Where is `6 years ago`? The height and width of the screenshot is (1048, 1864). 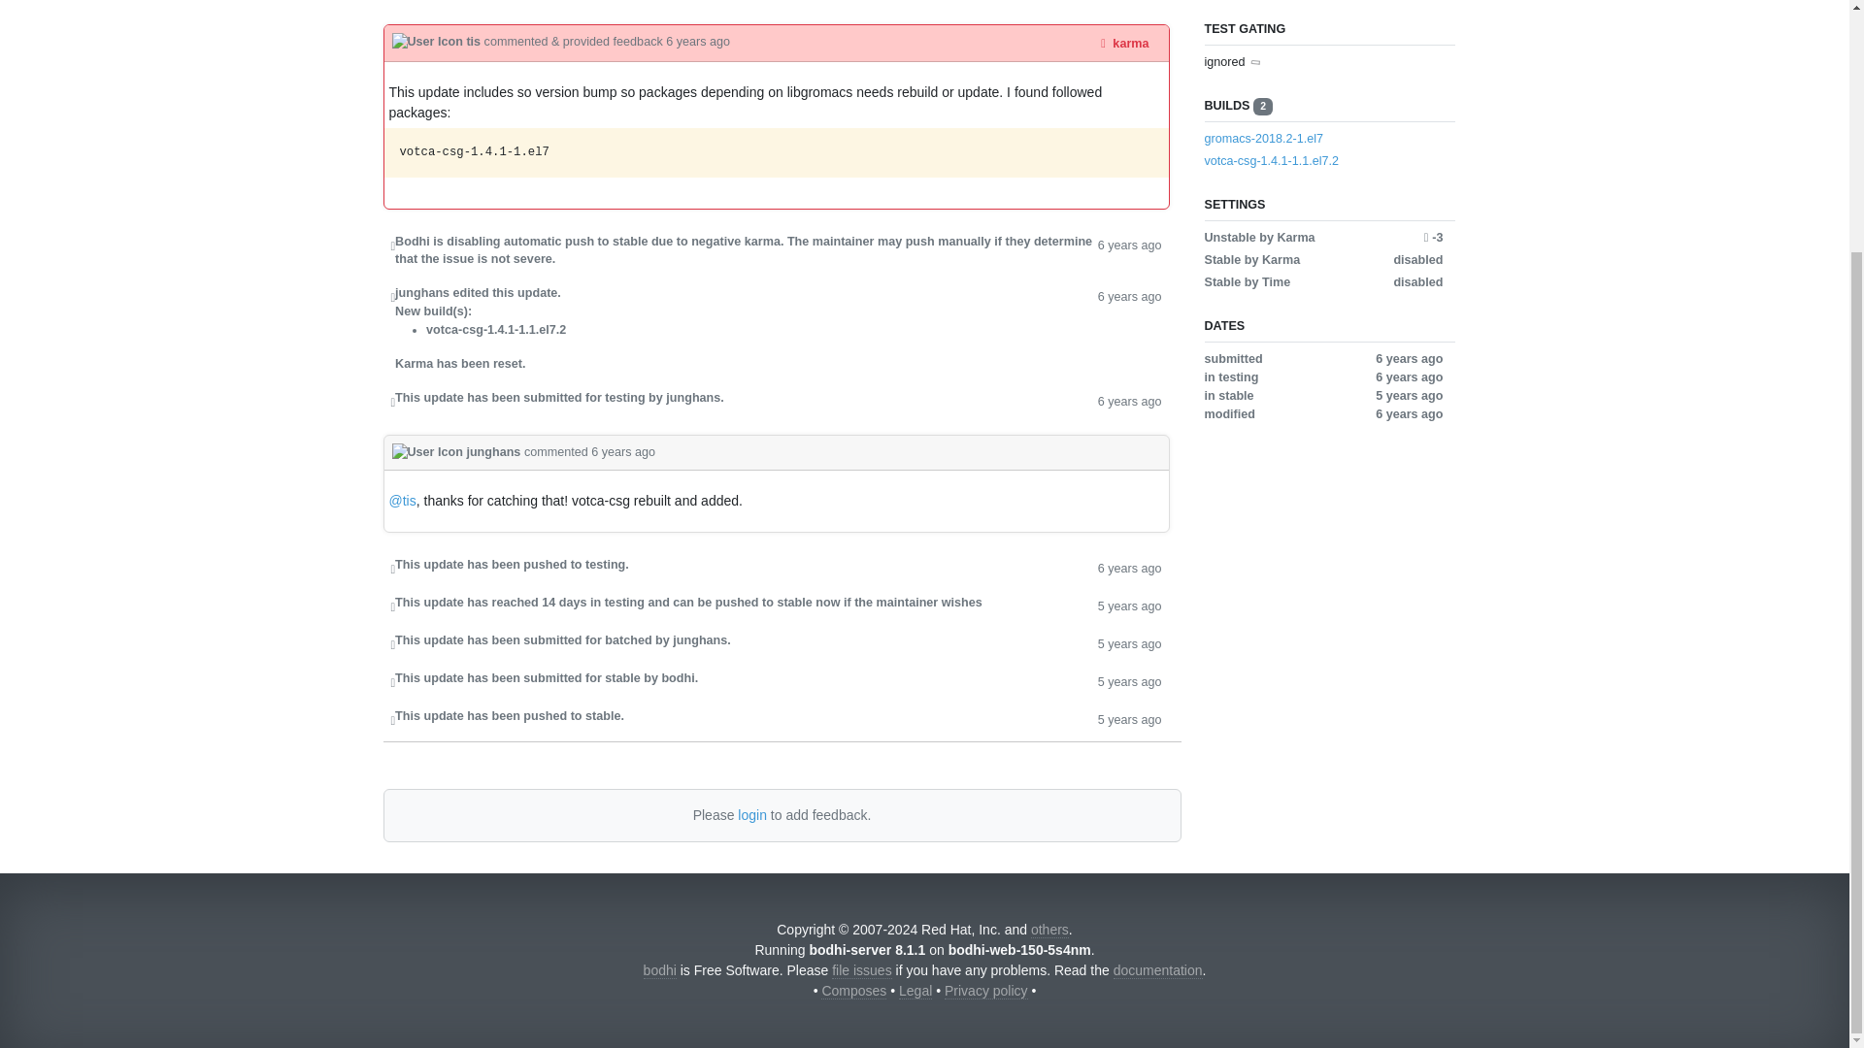 6 years ago is located at coordinates (1129, 250).